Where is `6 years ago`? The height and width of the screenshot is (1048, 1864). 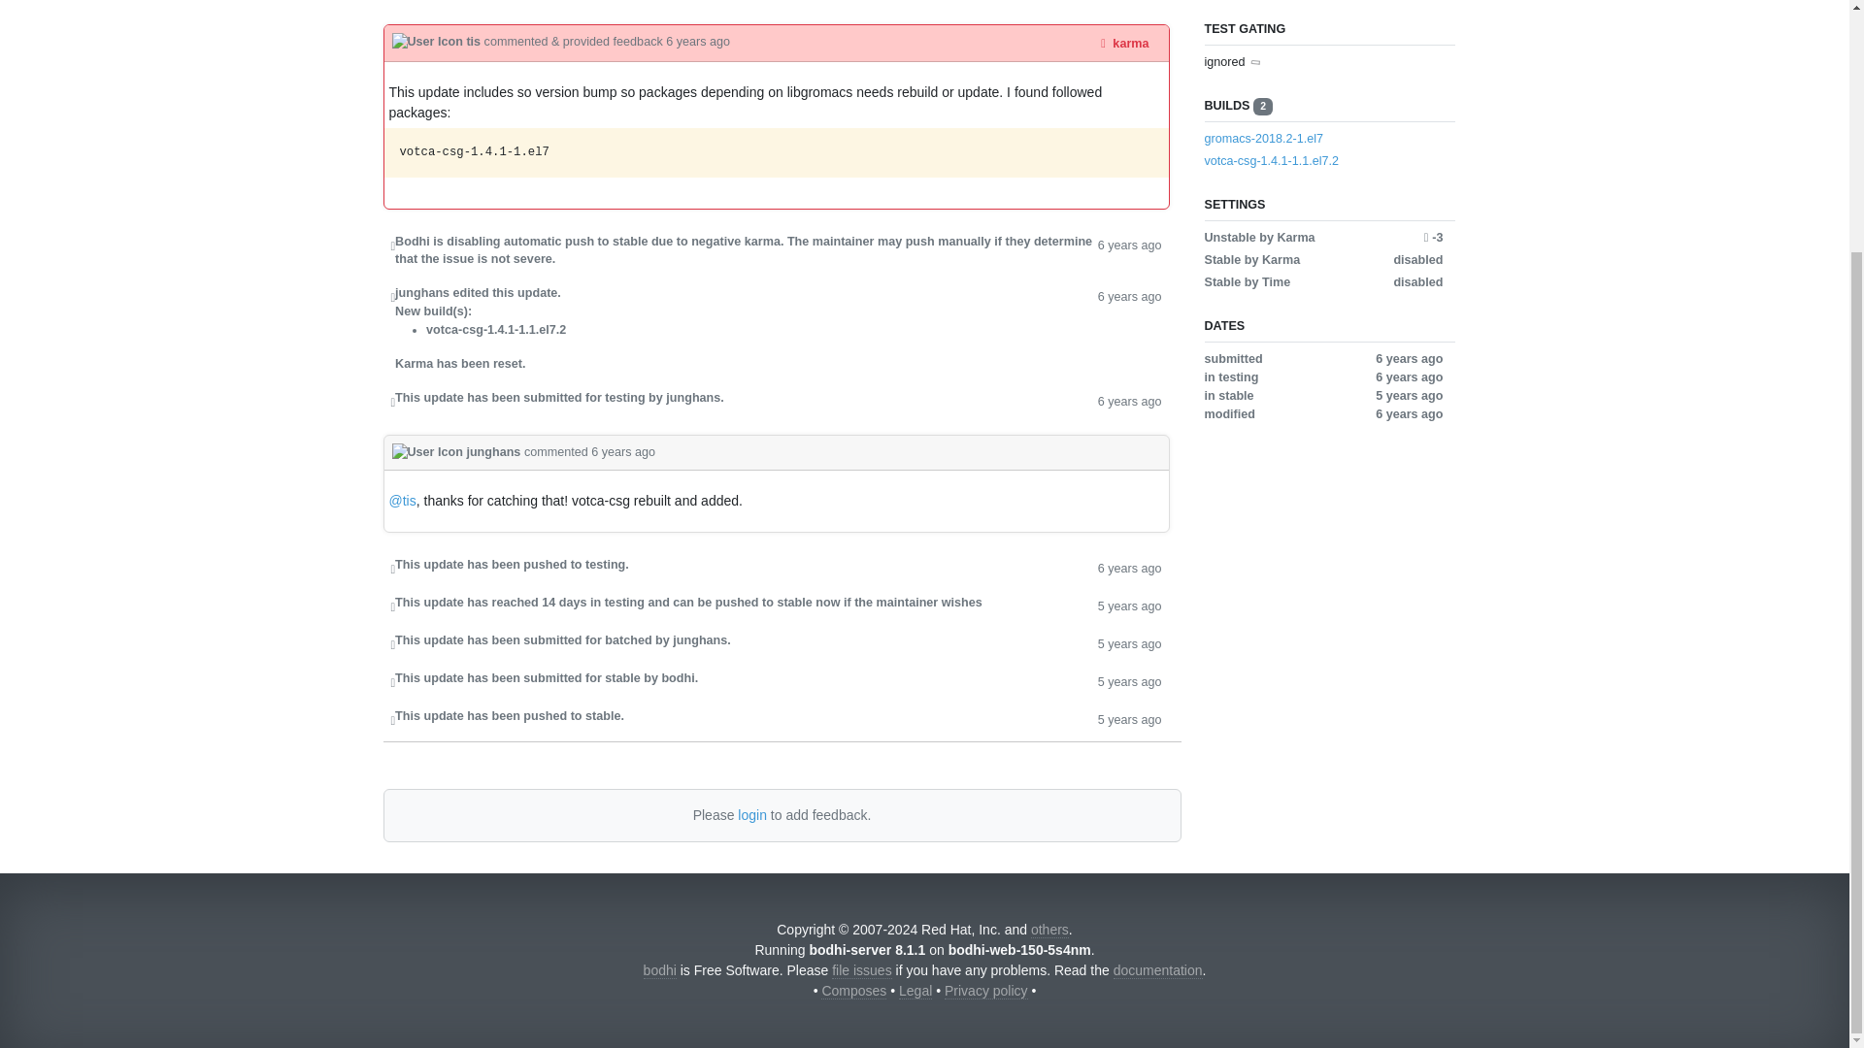 6 years ago is located at coordinates (1129, 250).